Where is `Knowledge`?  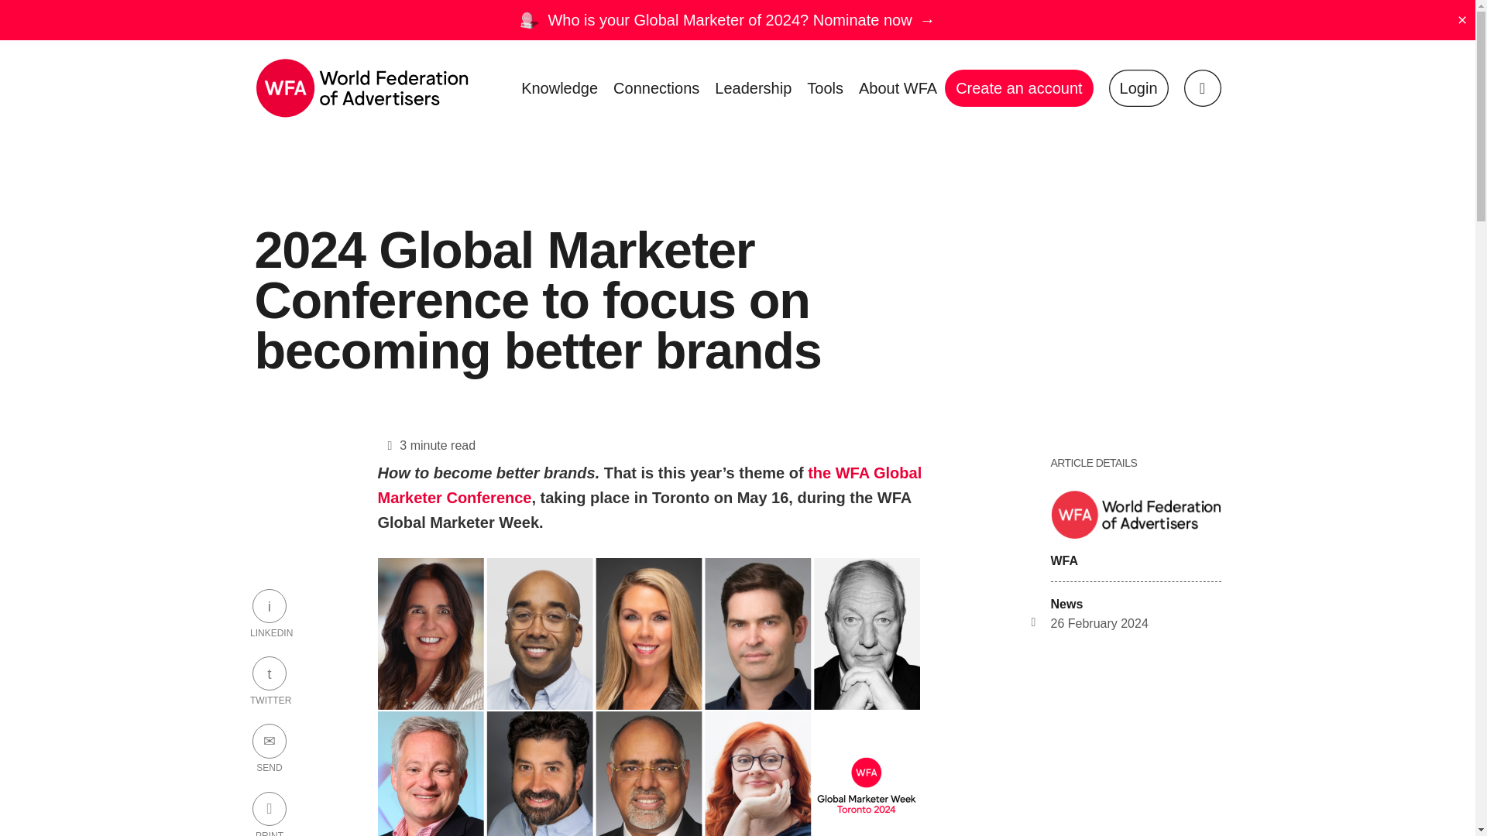
Knowledge is located at coordinates (559, 88).